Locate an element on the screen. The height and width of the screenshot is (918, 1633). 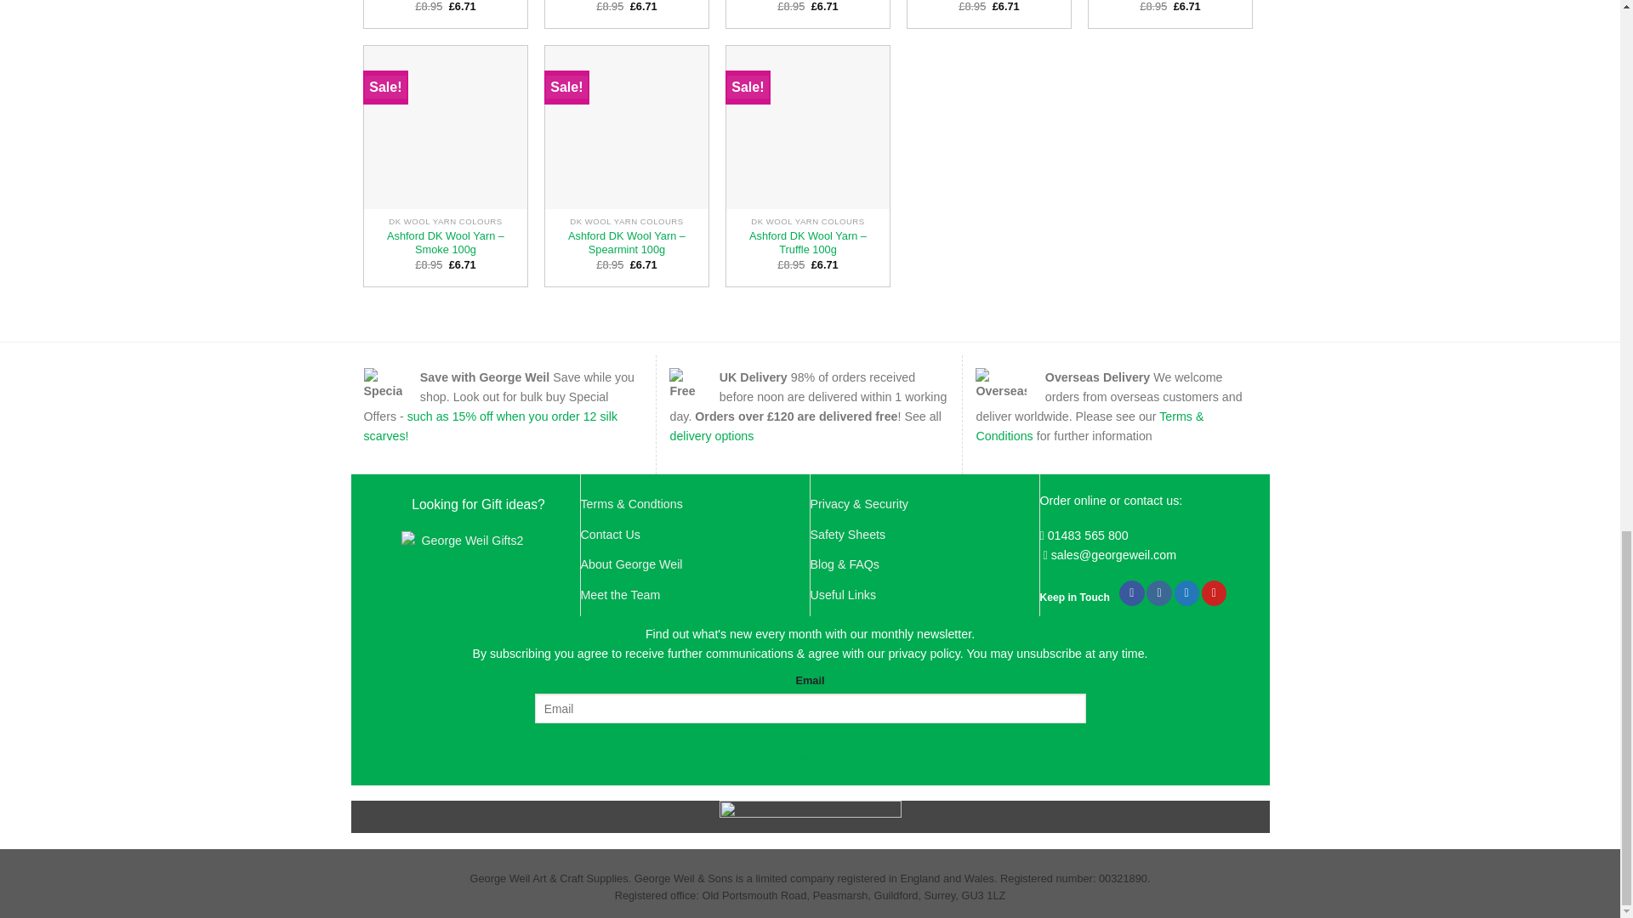
Follow on Instagram is located at coordinates (1158, 592).